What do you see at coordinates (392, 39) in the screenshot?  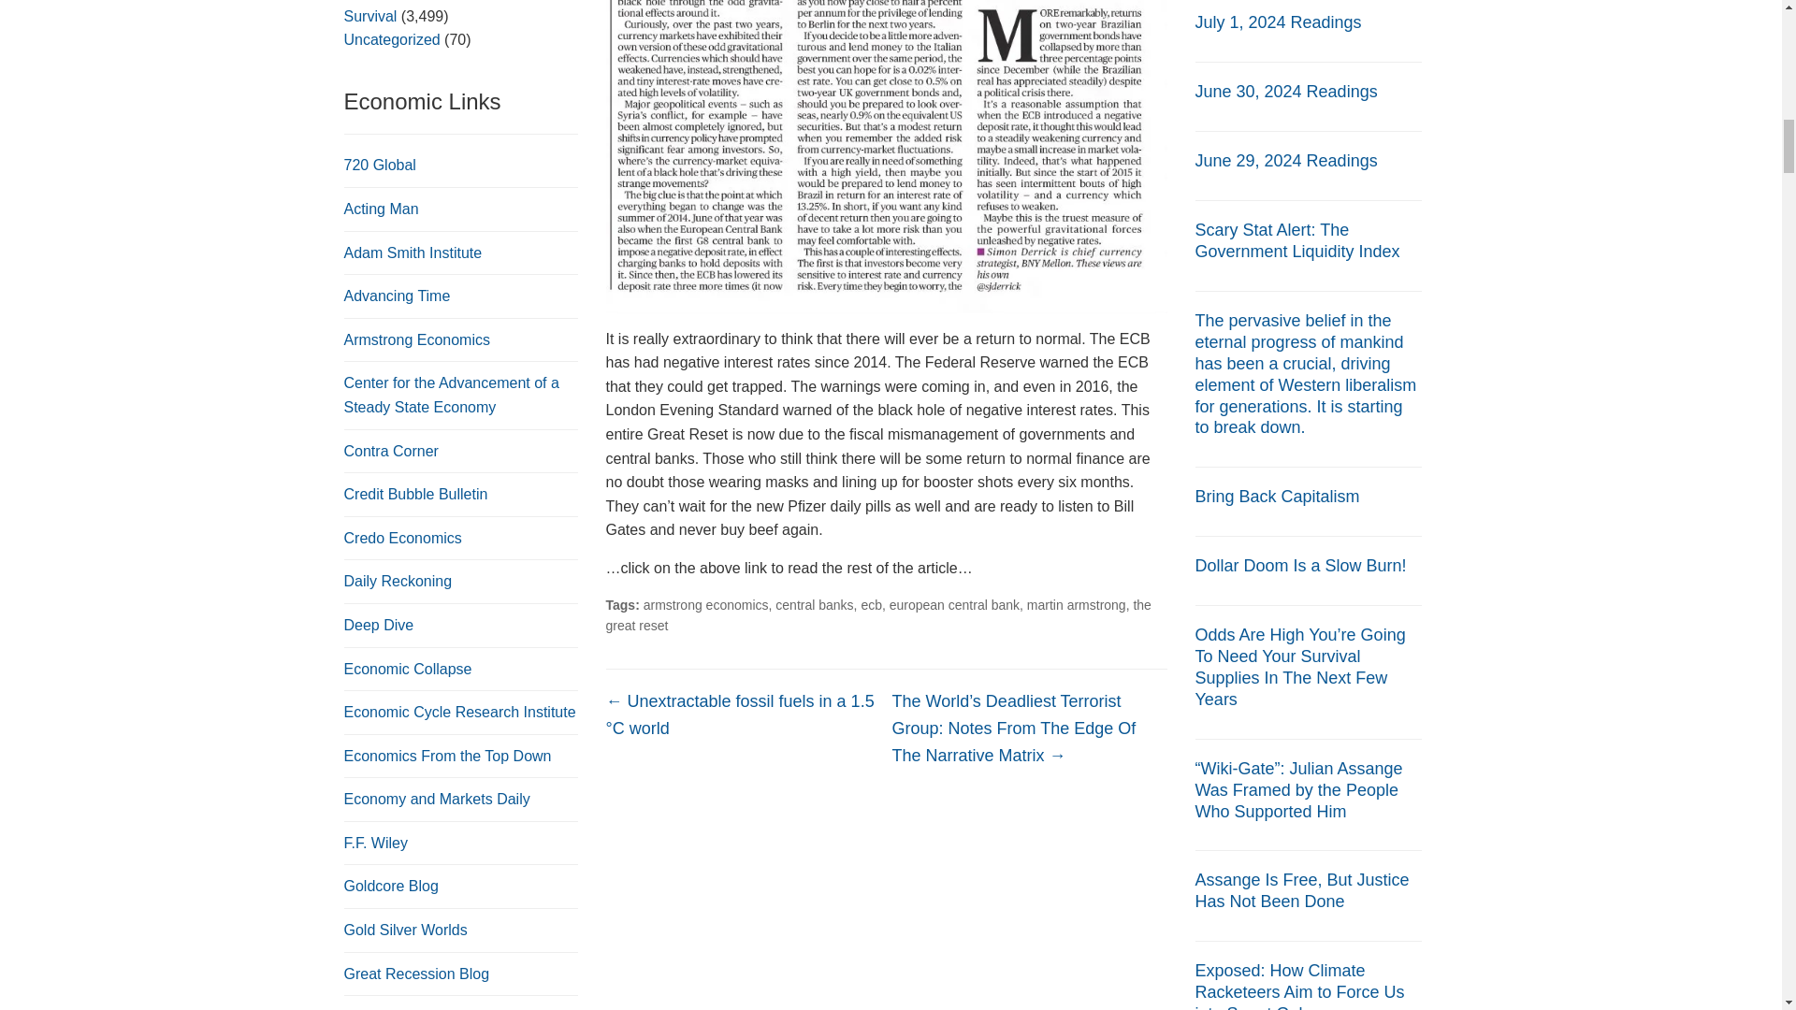 I see `Uncategorized` at bounding box center [392, 39].